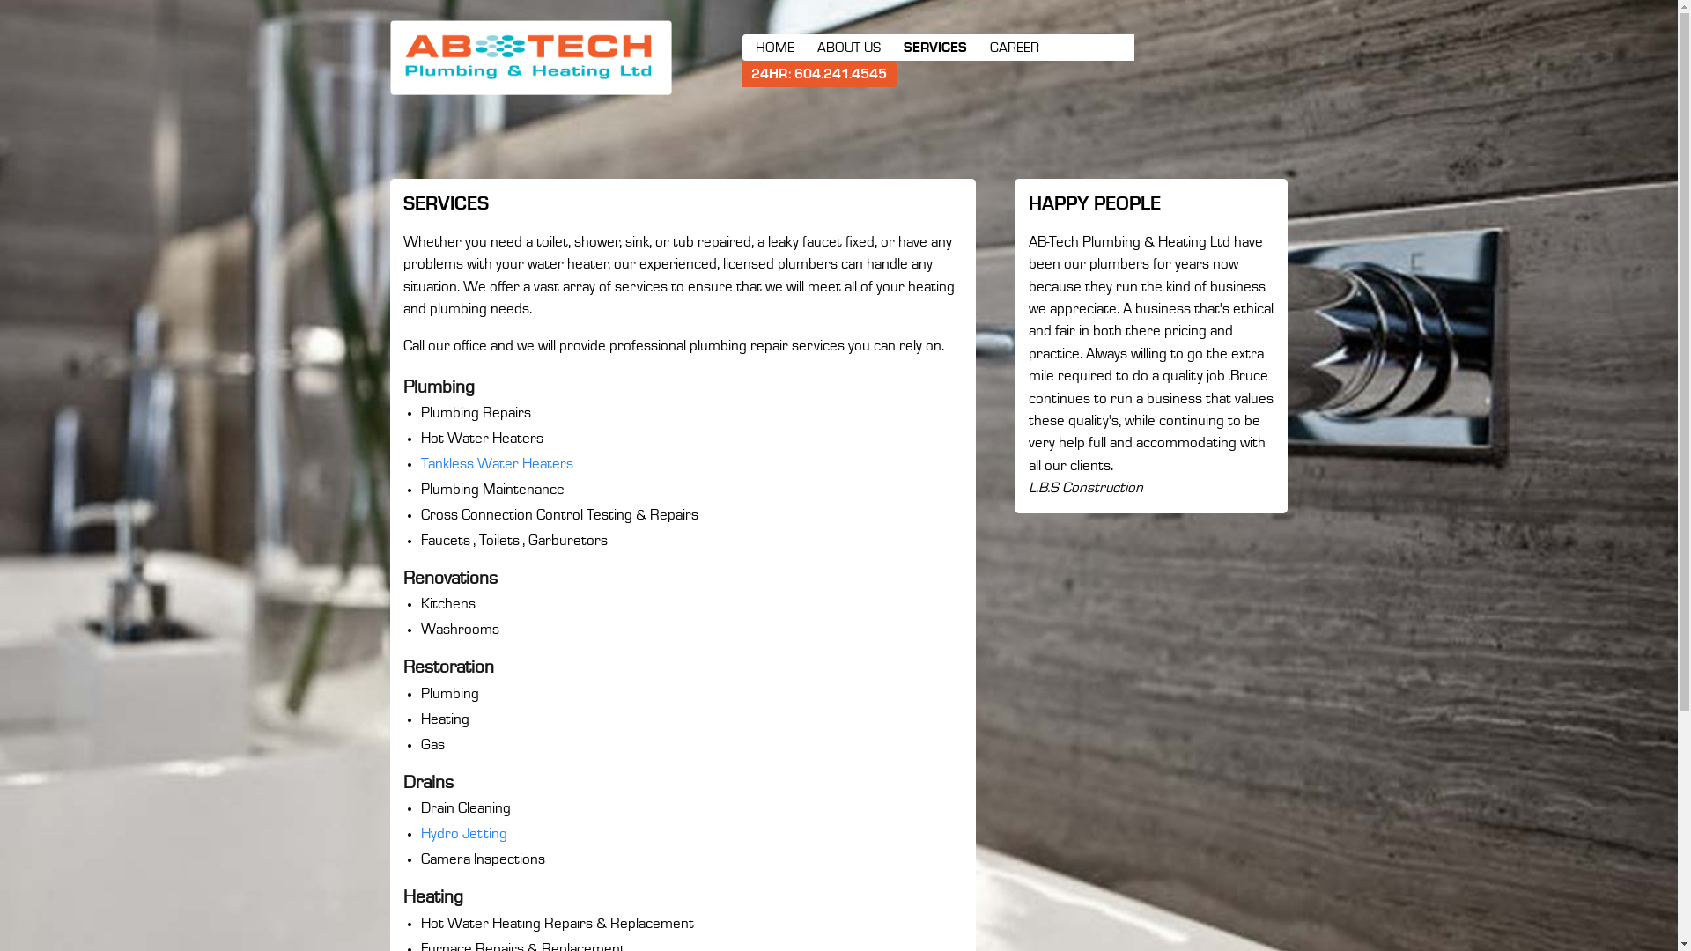 The height and width of the screenshot is (951, 1691). What do you see at coordinates (775, 48) in the screenshot?
I see `HOME` at bounding box center [775, 48].